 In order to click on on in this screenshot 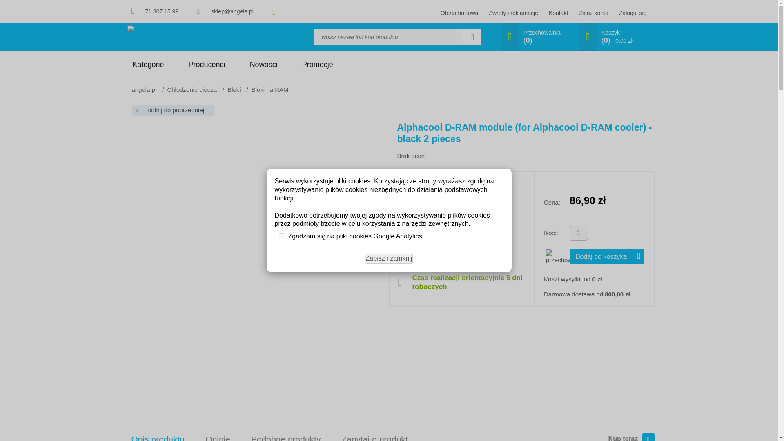, I will do `click(513, 13)`.